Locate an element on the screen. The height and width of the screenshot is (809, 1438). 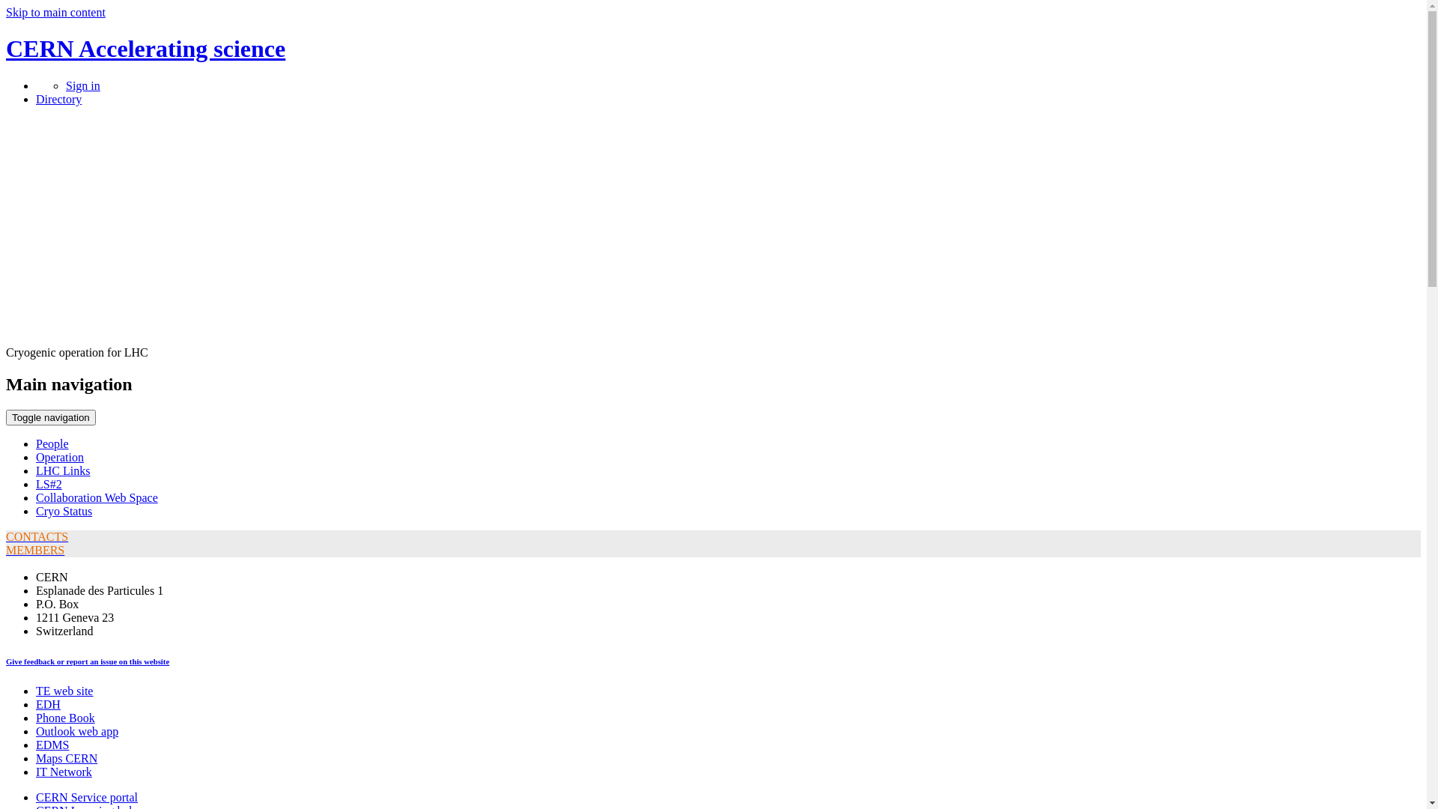
CERN Accelerating science is located at coordinates (145, 49).